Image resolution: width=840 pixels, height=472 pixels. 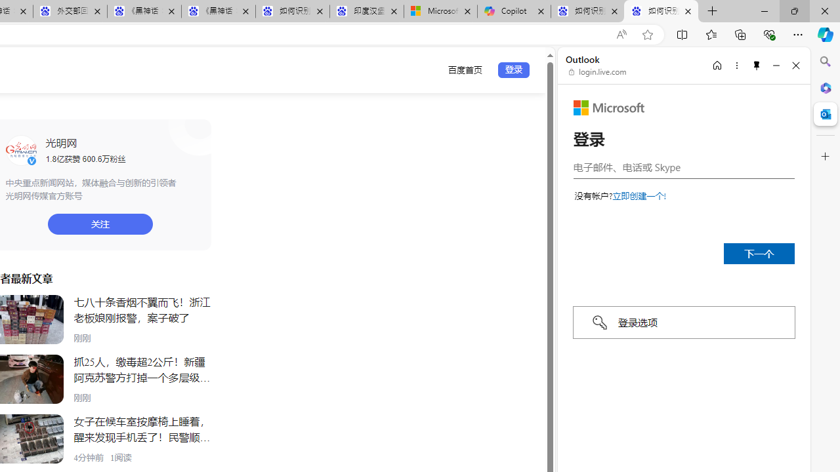 I want to click on login.live.com, so click(x=598, y=72).